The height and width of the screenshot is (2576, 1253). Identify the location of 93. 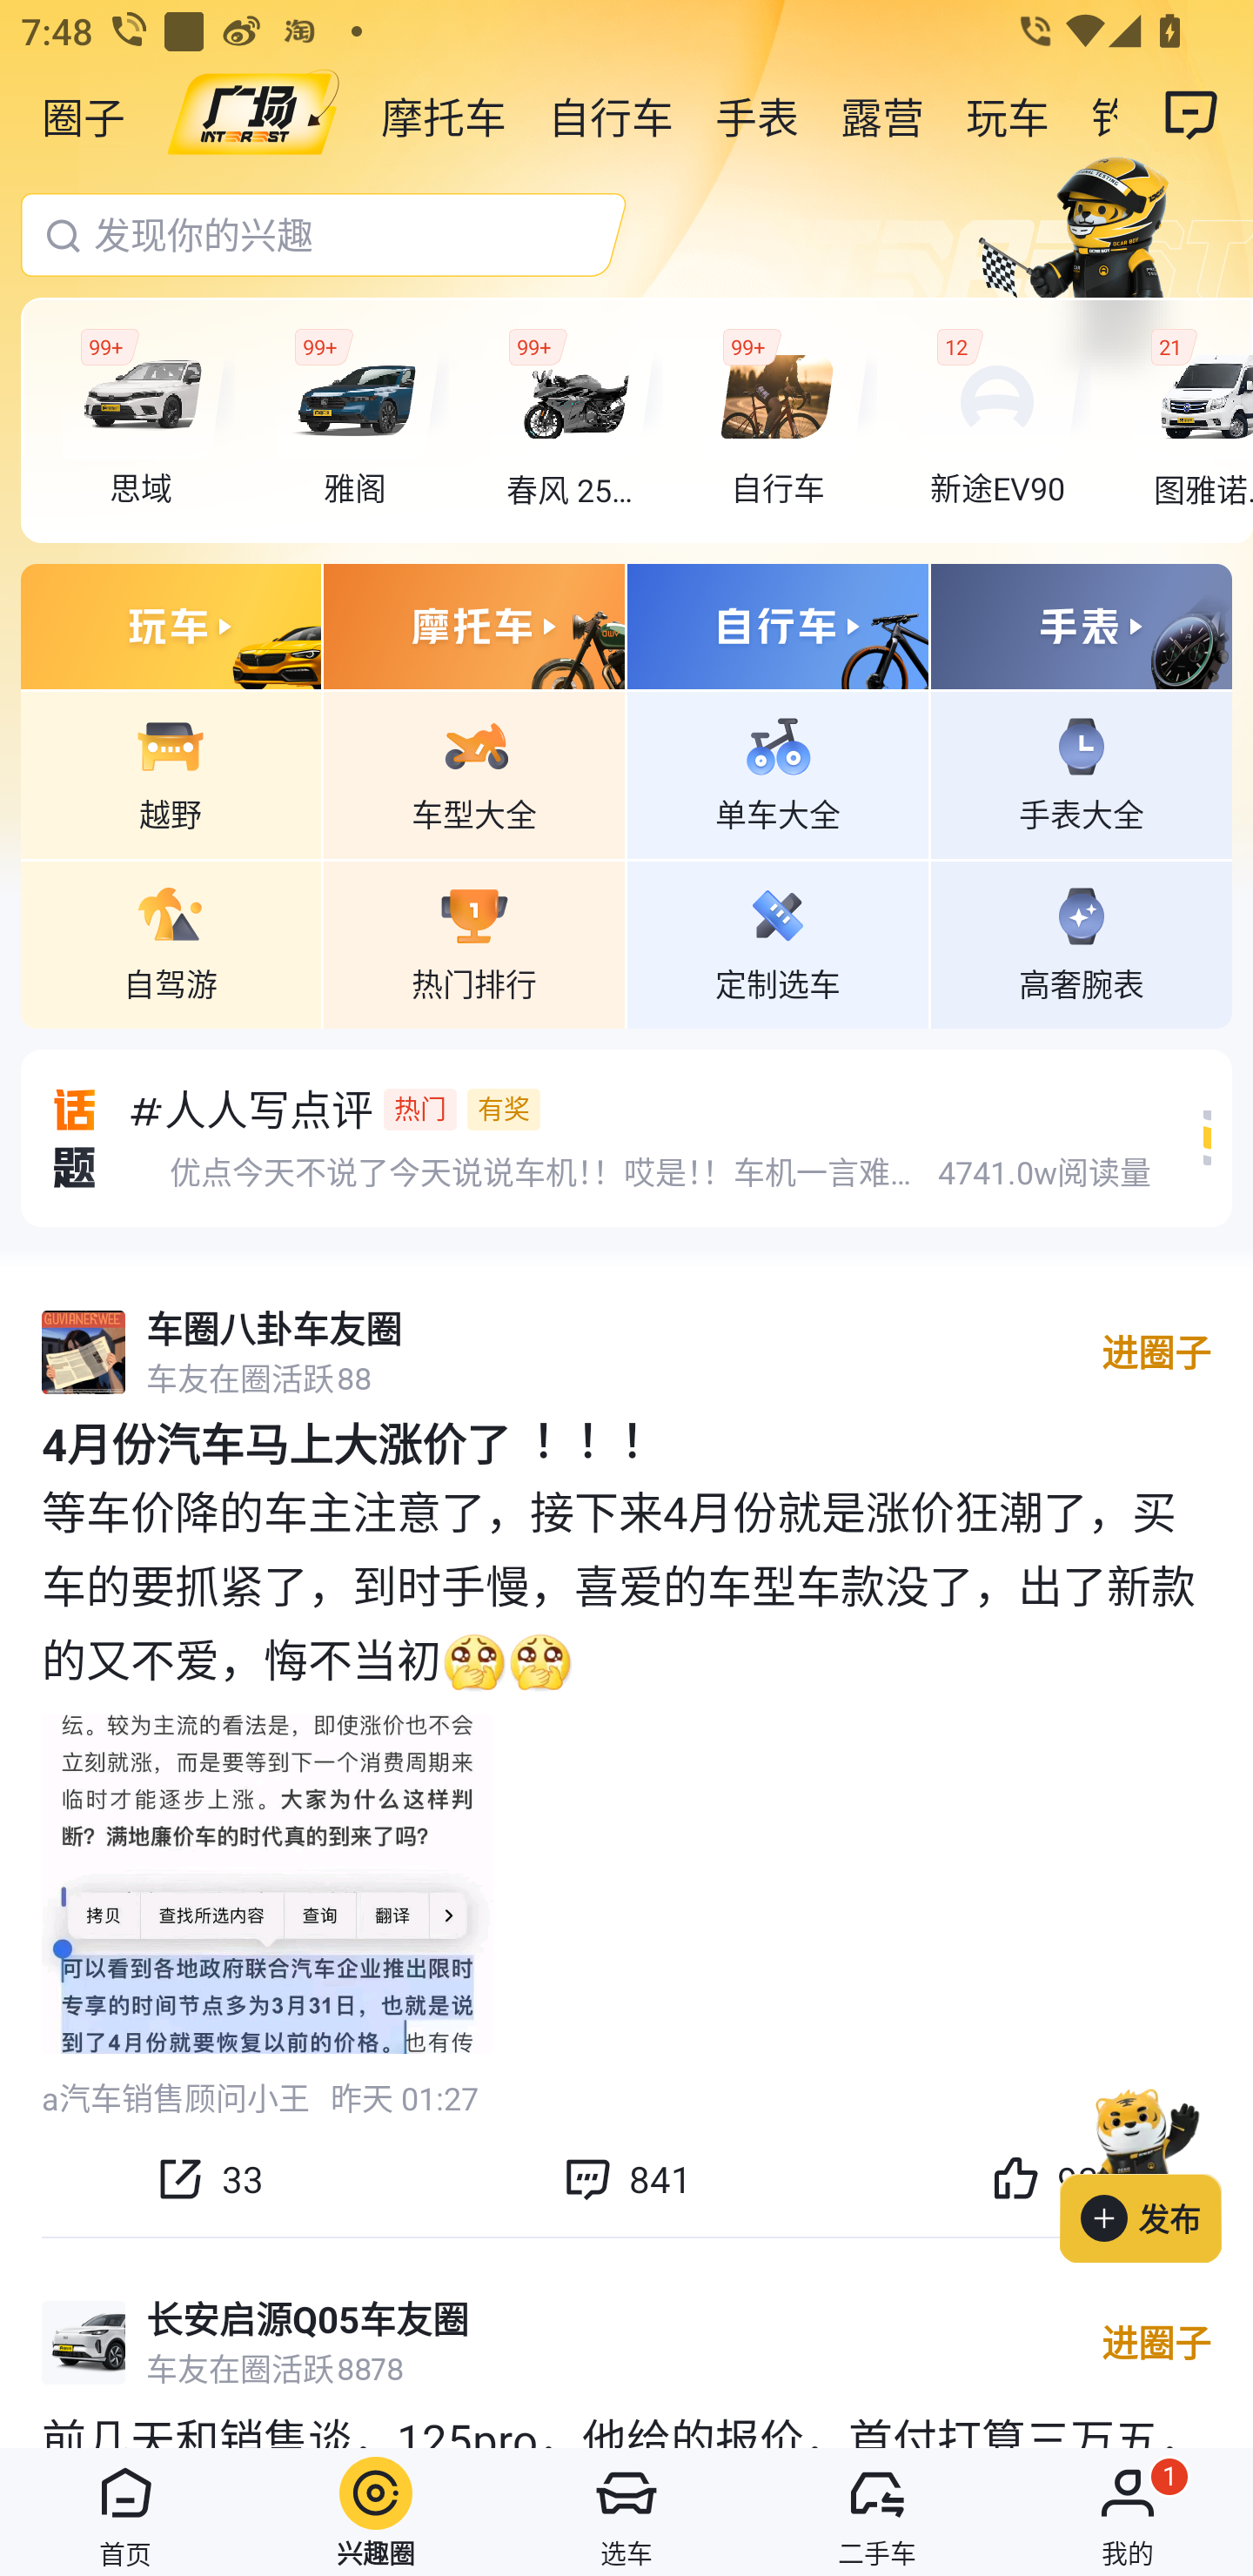
(1044, 2179).